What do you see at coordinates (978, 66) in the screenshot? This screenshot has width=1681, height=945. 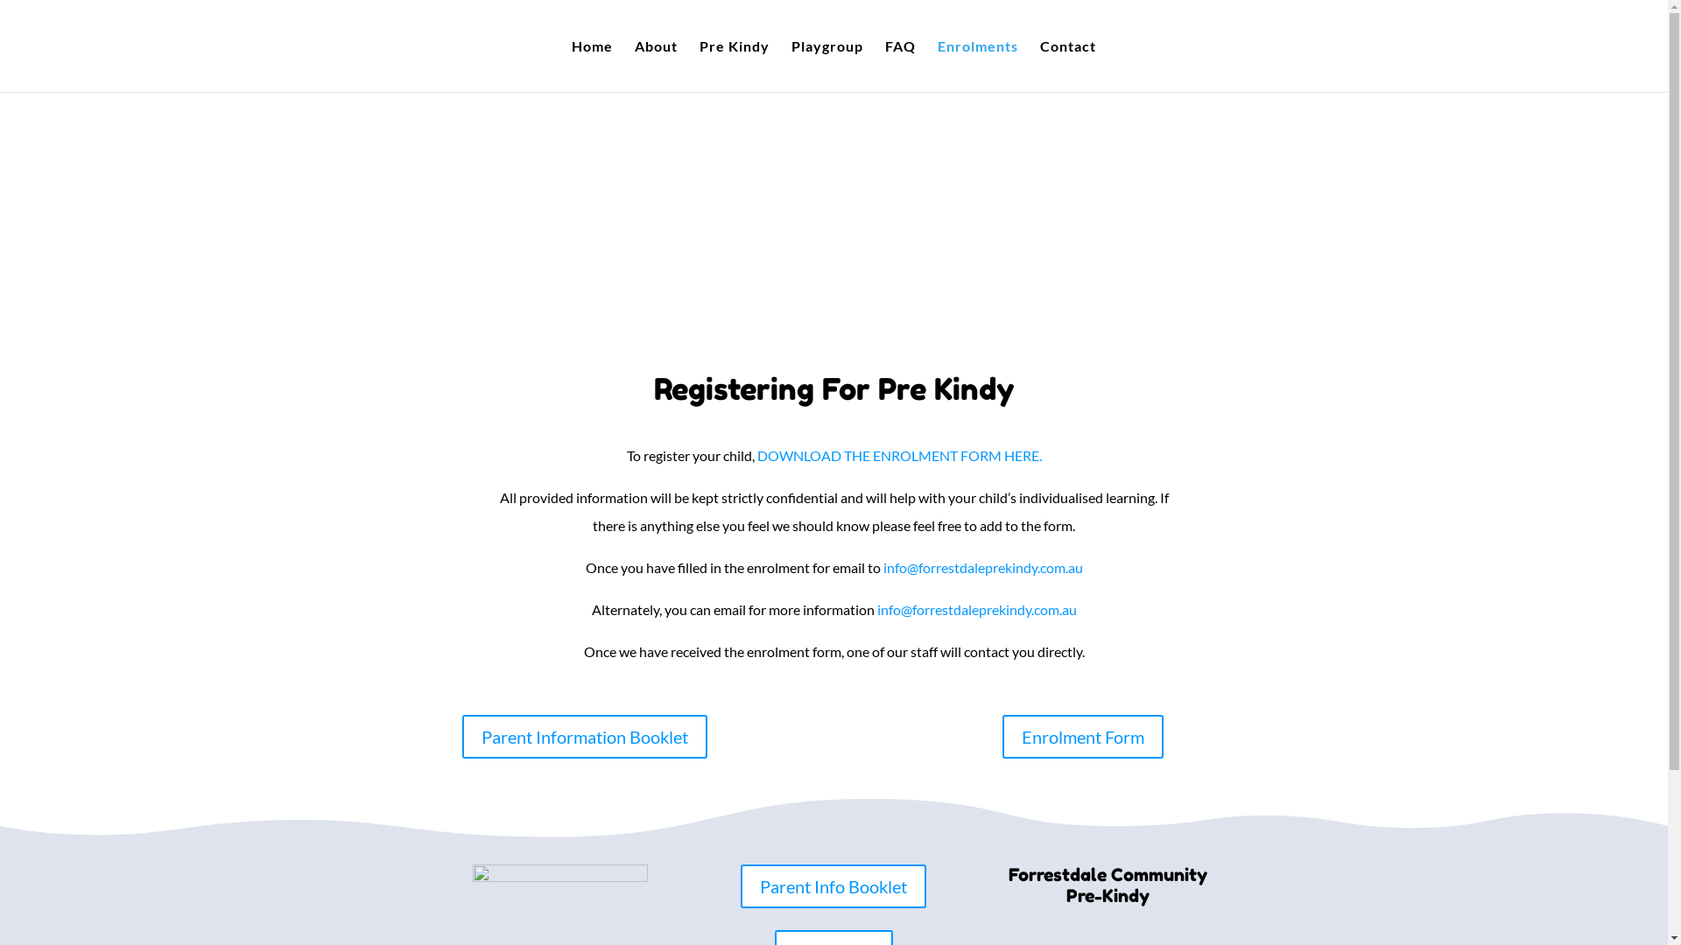 I see `Enrolments` at bounding box center [978, 66].